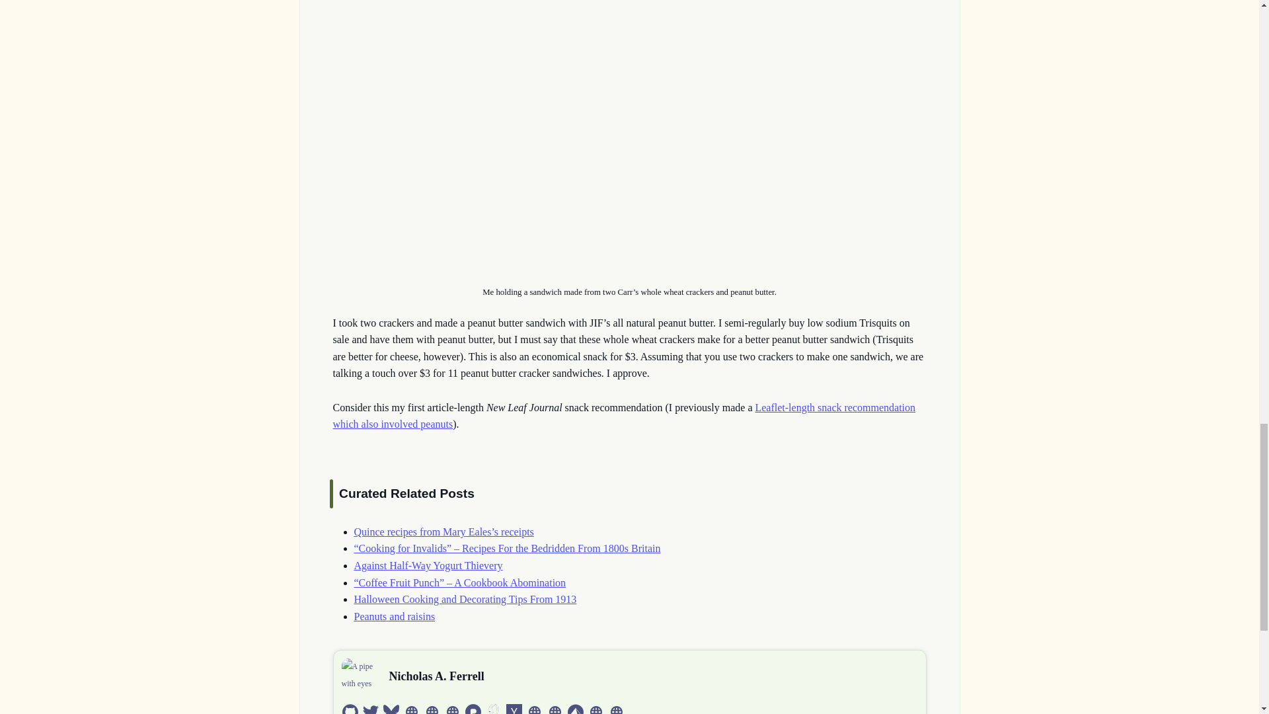 The image size is (1269, 714). I want to click on Minds, so click(493, 710).